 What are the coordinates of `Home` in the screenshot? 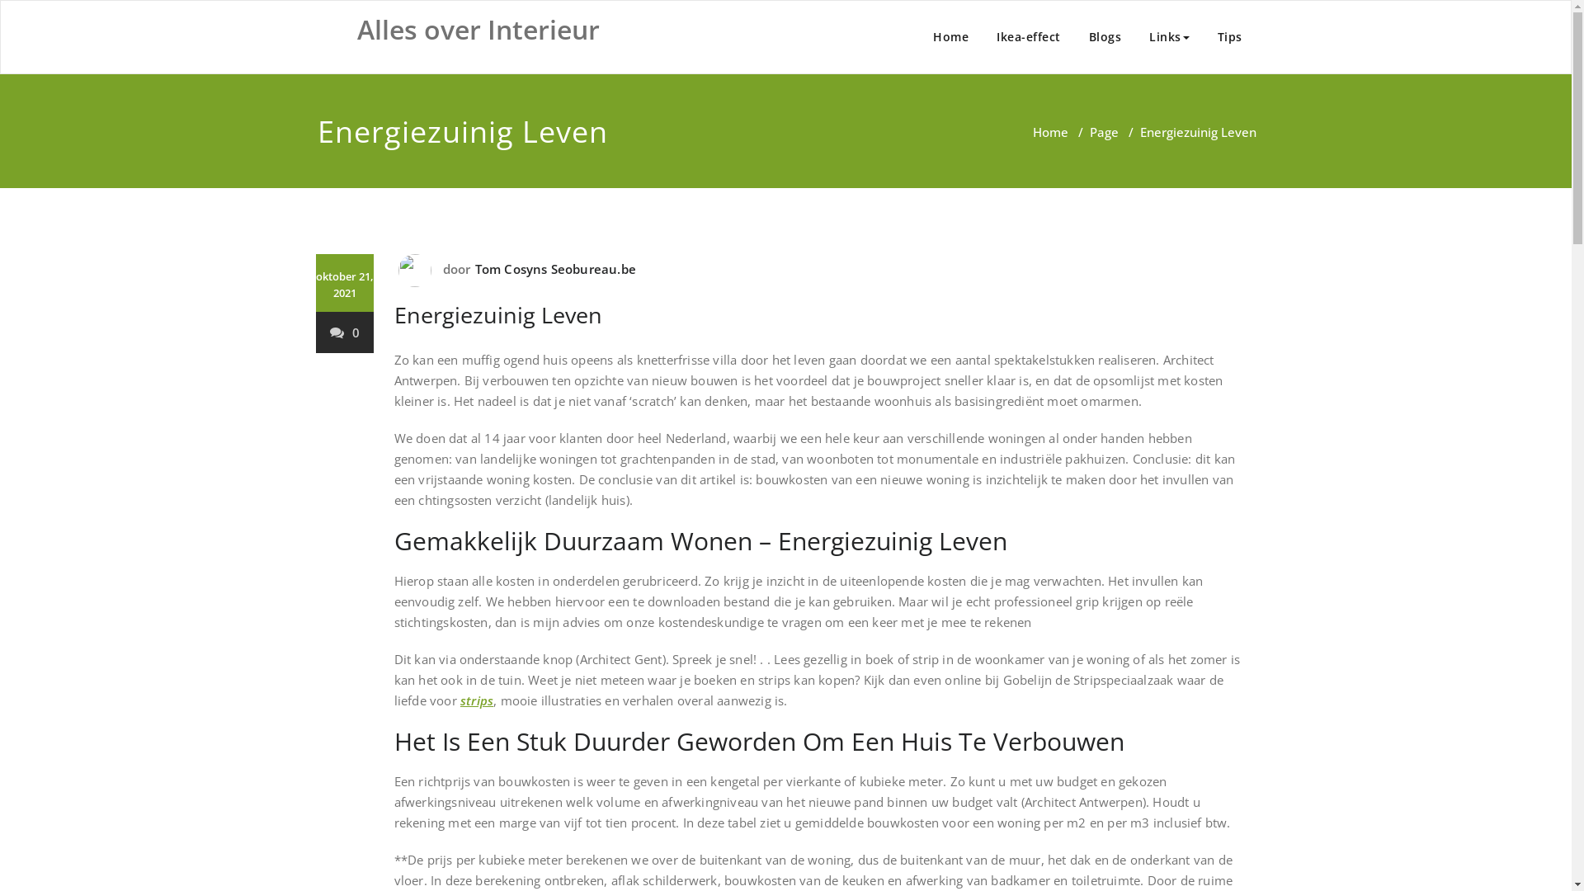 It's located at (1051, 132).